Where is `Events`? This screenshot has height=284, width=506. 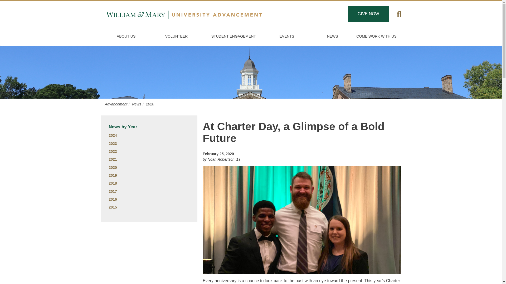
Events is located at coordinates (287, 36).